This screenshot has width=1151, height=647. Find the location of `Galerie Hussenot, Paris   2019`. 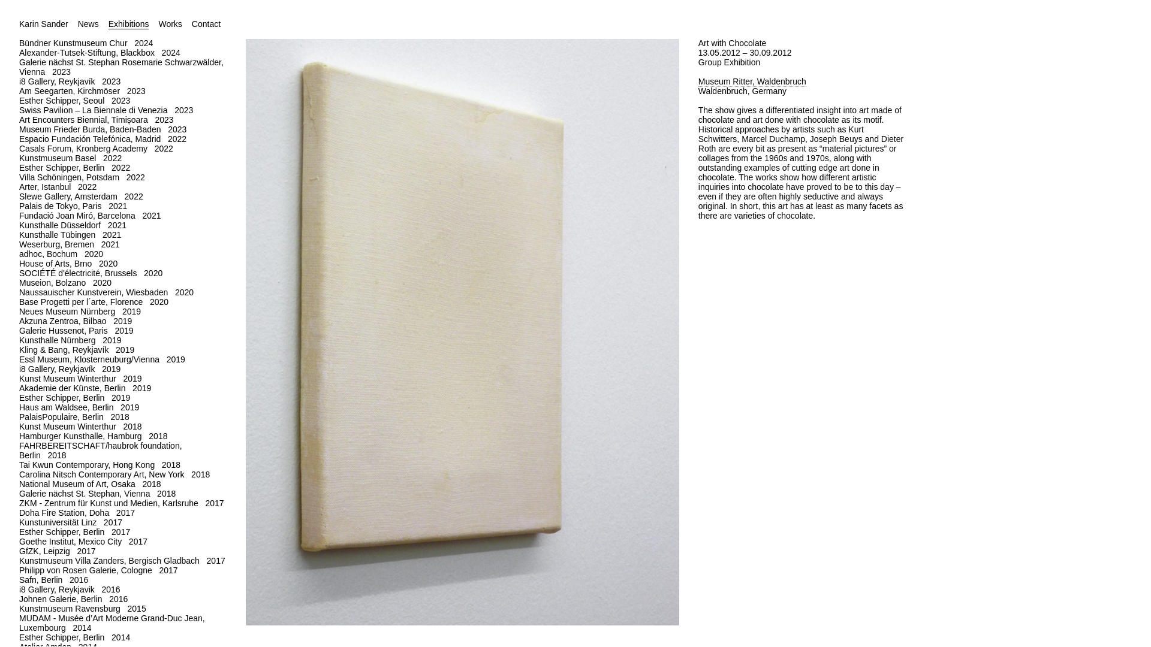

Galerie Hussenot, Paris   2019 is located at coordinates (123, 331).